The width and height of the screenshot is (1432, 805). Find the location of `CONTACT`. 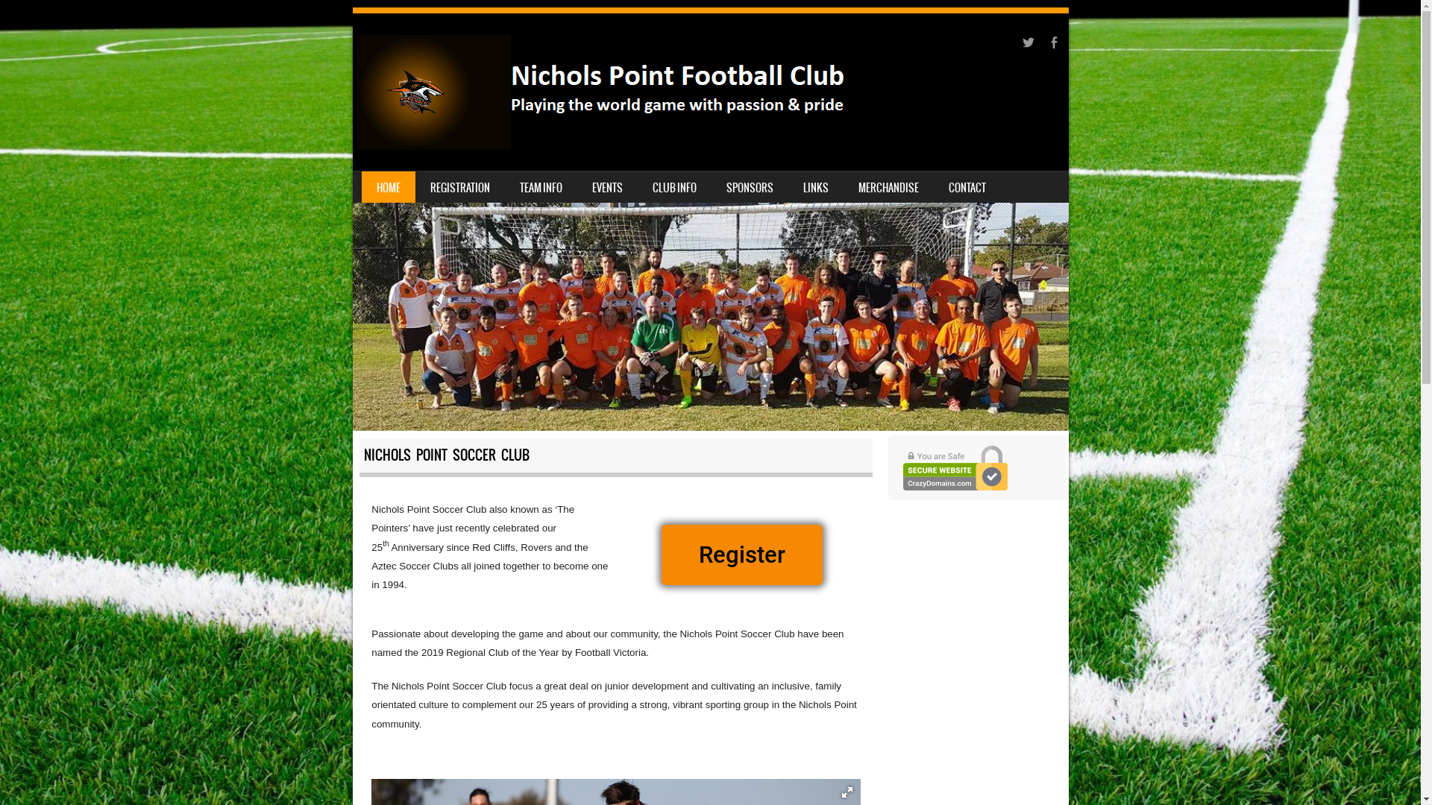

CONTACT is located at coordinates (967, 187).